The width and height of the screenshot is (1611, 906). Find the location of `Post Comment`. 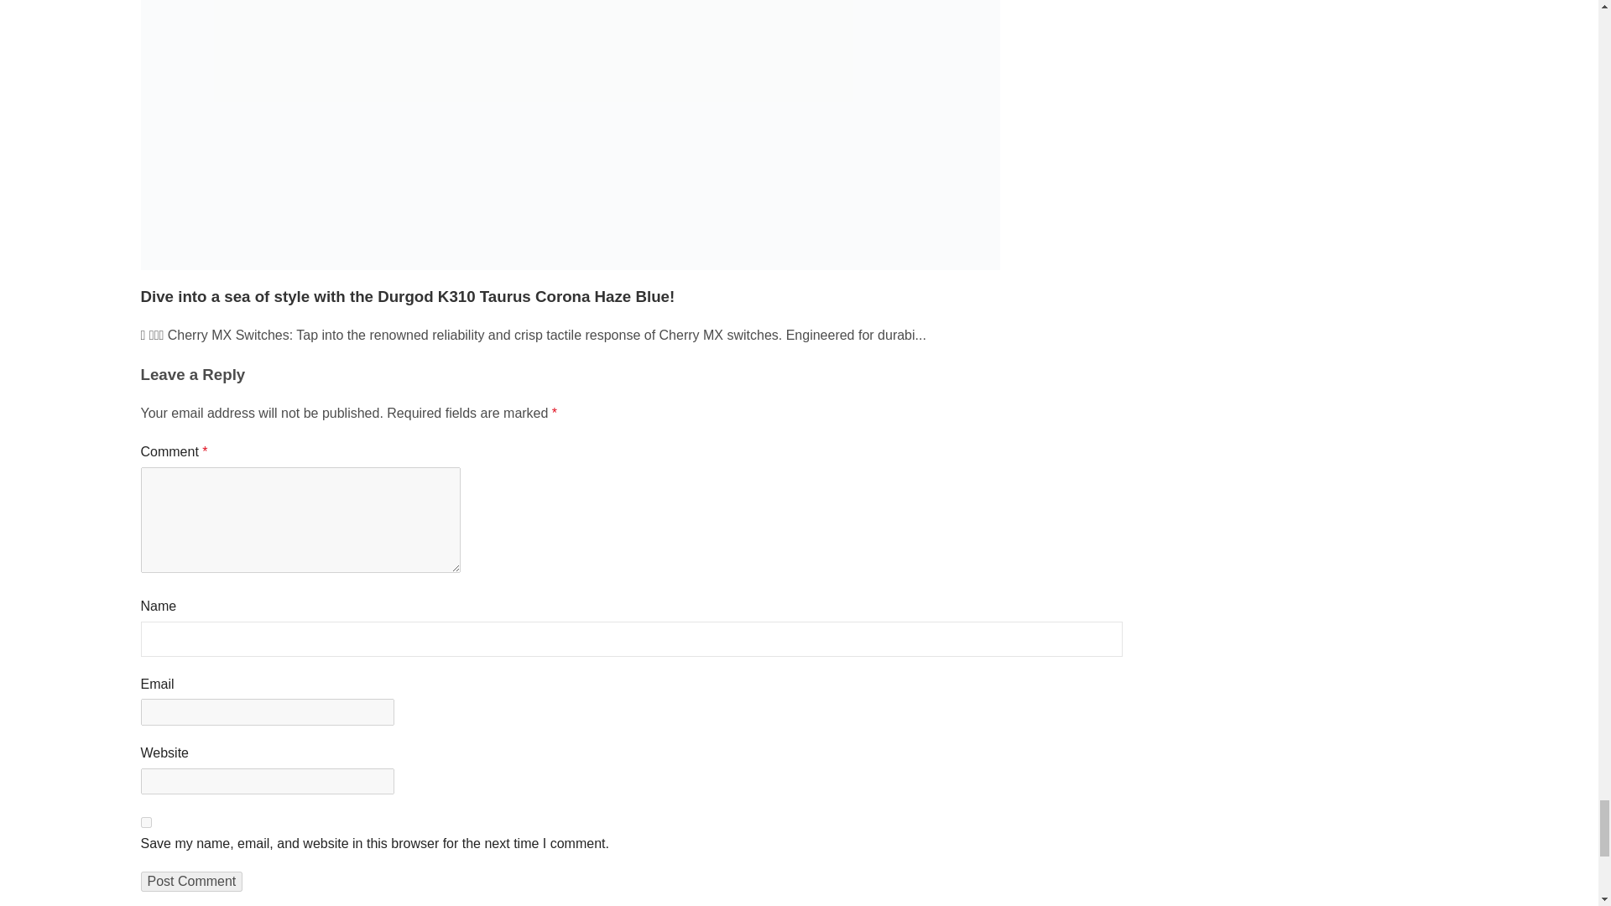

Post Comment is located at coordinates (191, 881).